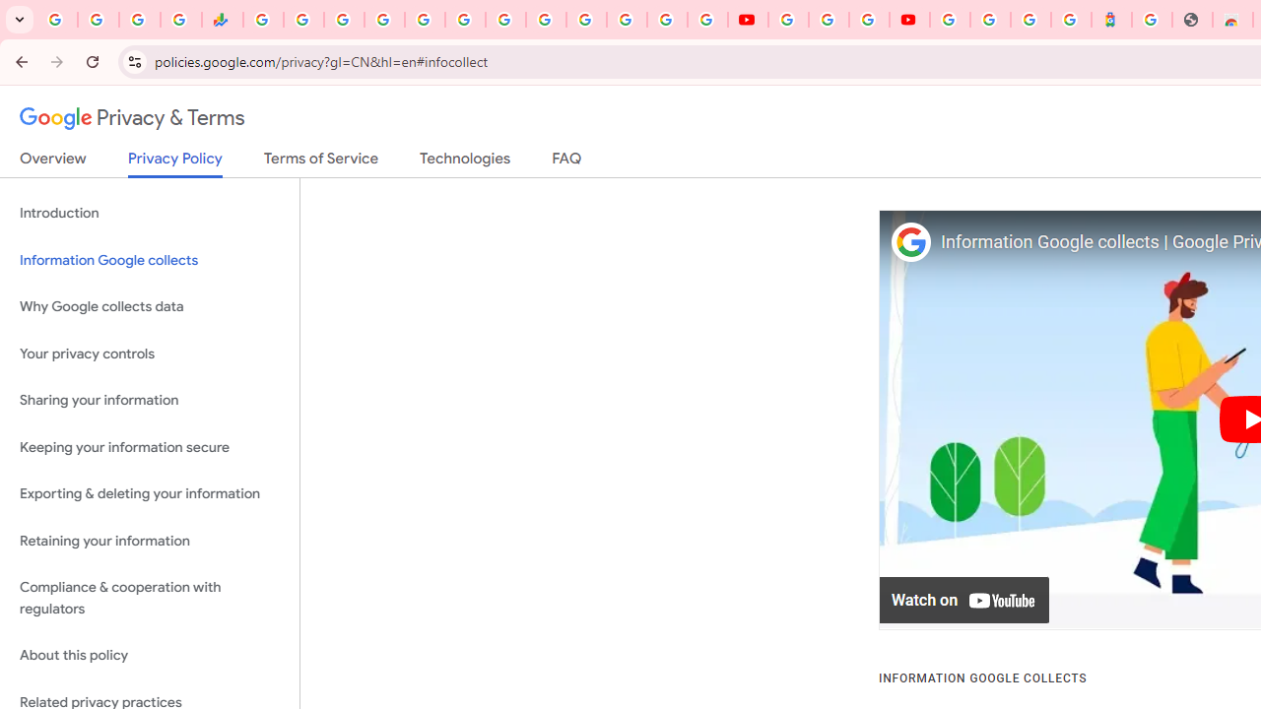  Describe the element at coordinates (666, 20) in the screenshot. I see `Sign in - Google Accounts` at that location.